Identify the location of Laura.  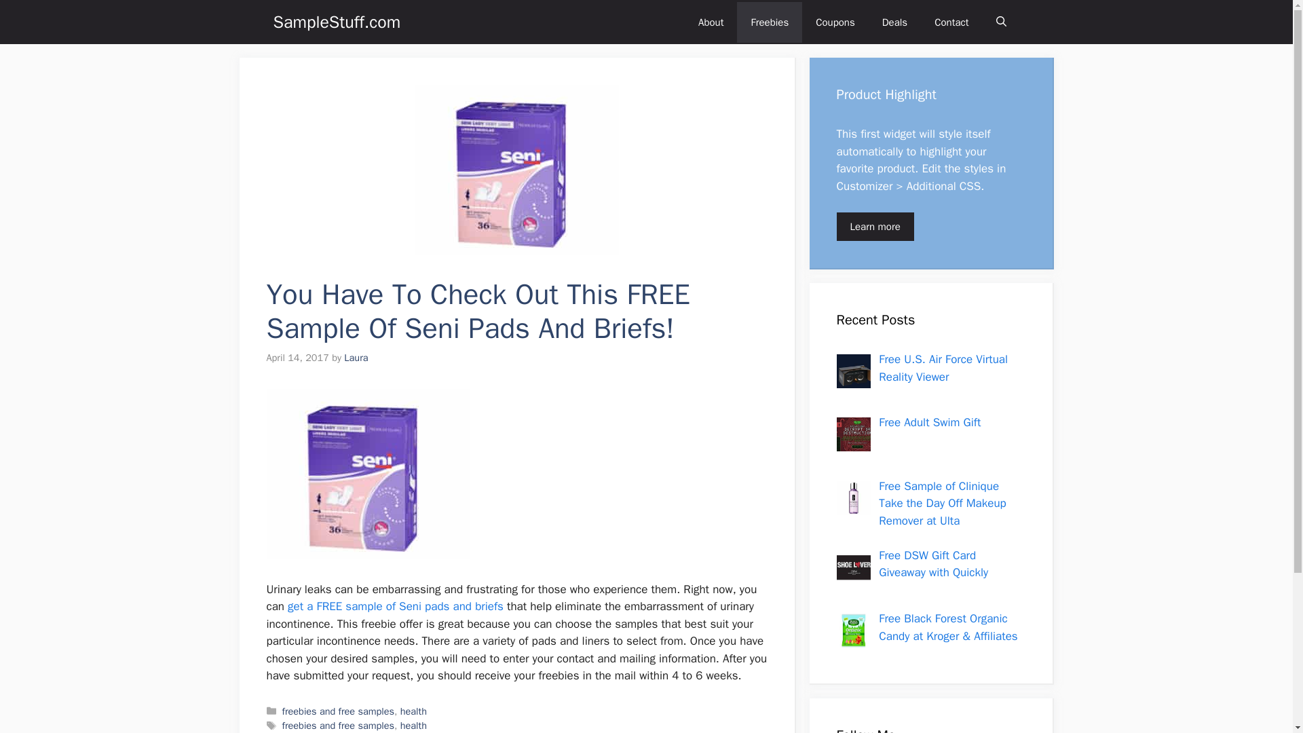
(356, 357).